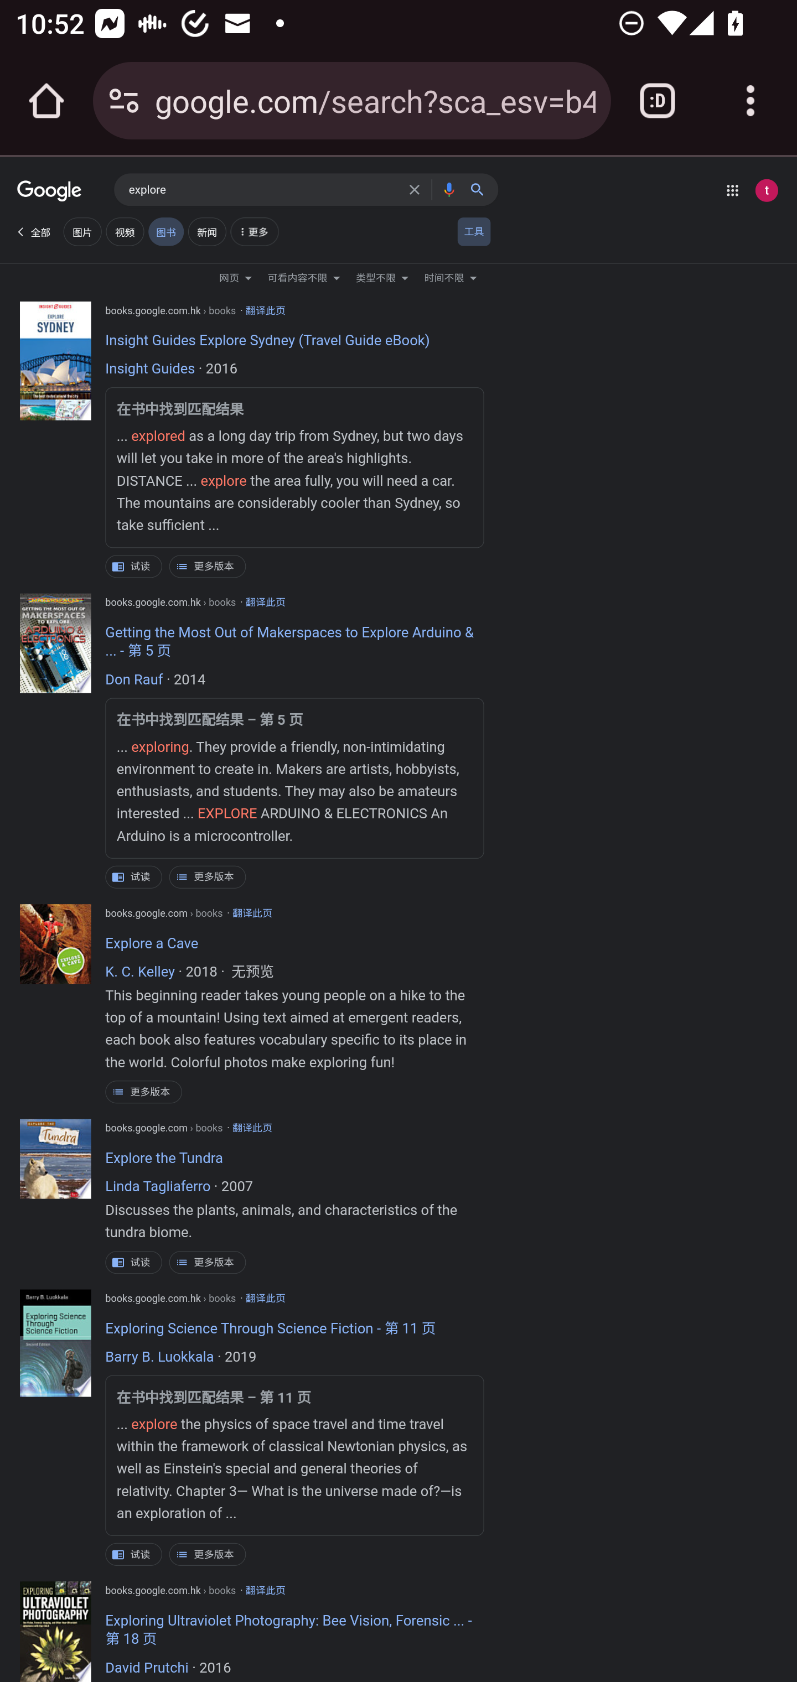 The image size is (797, 1682). I want to click on 试读, so click(134, 567).